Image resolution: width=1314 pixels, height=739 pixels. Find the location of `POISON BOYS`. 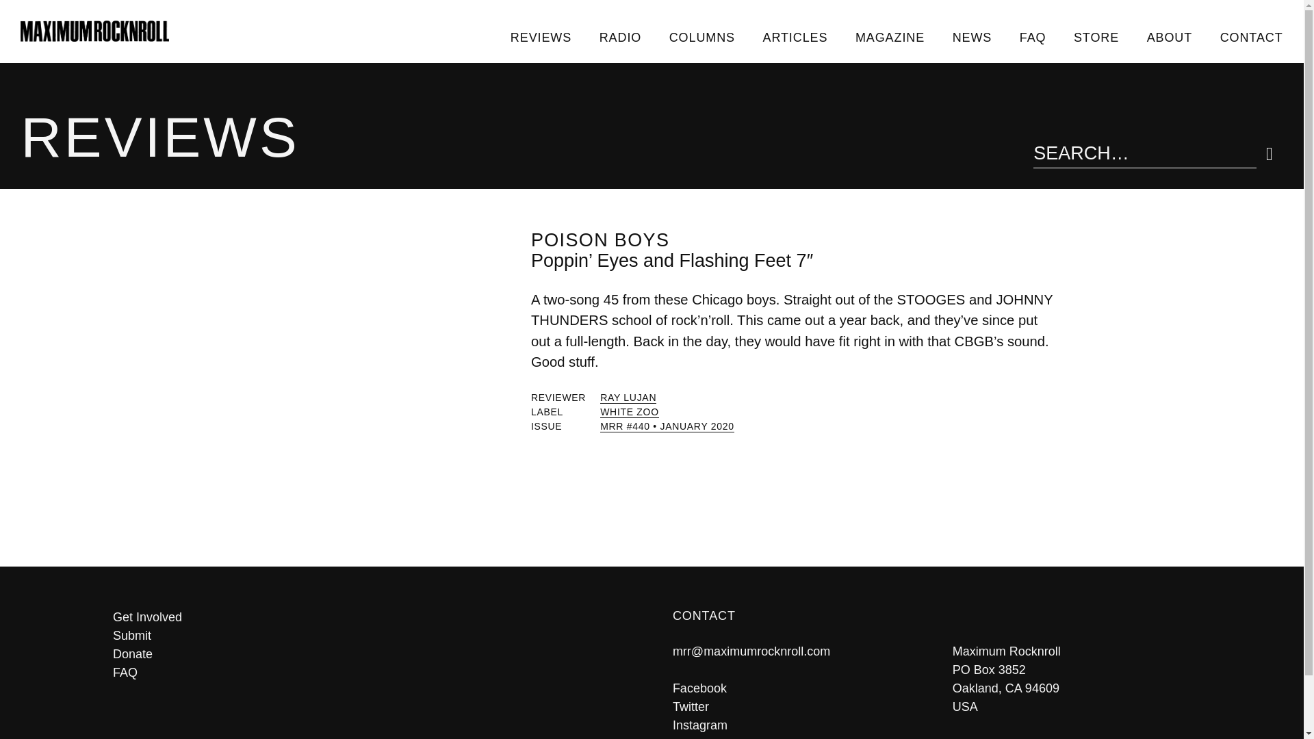

POISON BOYS is located at coordinates (600, 239).